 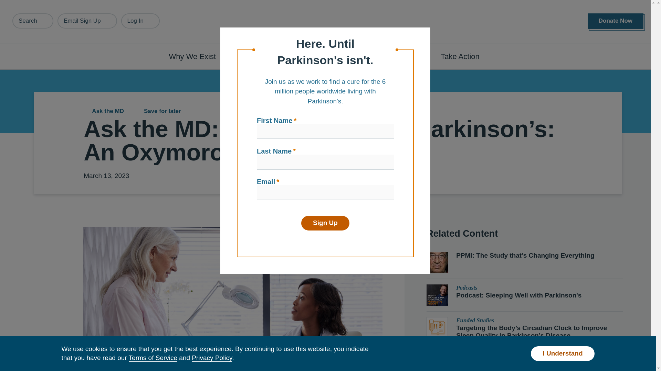 What do you see at coordinates (328, 22) in the screenshot?
I see `Home Page` at bounding box center [328, 22].